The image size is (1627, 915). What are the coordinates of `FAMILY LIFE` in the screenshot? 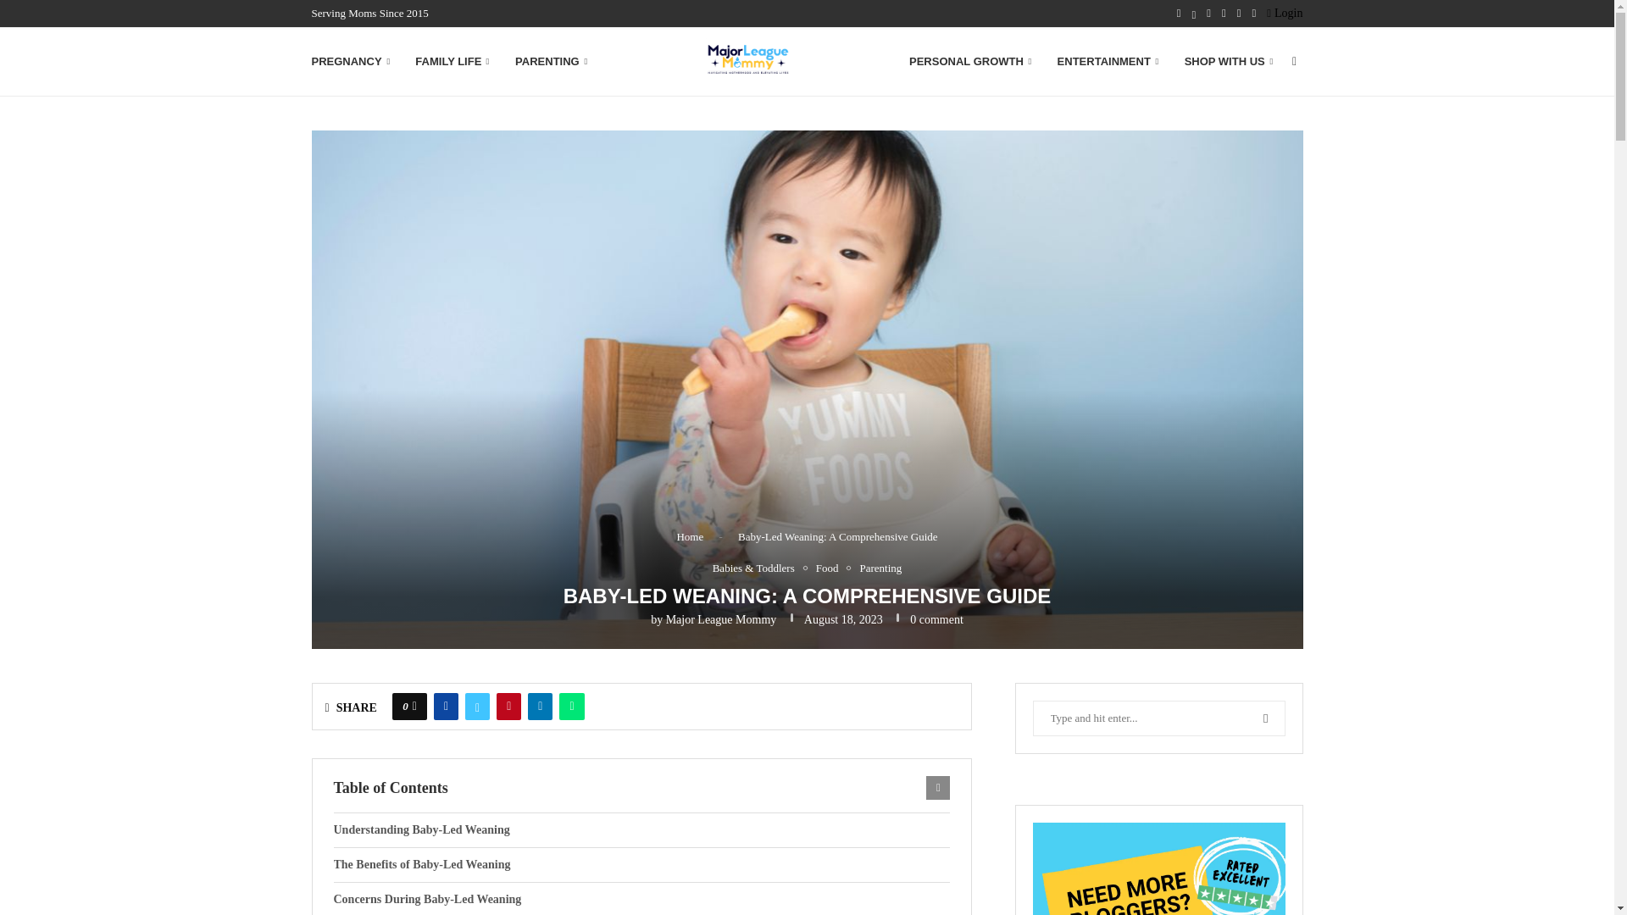 It's located at (452, 62).